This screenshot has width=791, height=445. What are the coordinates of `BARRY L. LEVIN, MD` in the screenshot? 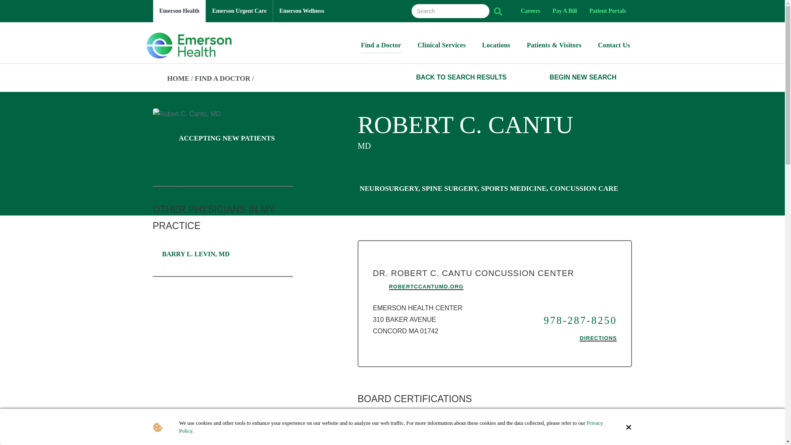 It's located at (192, 254).